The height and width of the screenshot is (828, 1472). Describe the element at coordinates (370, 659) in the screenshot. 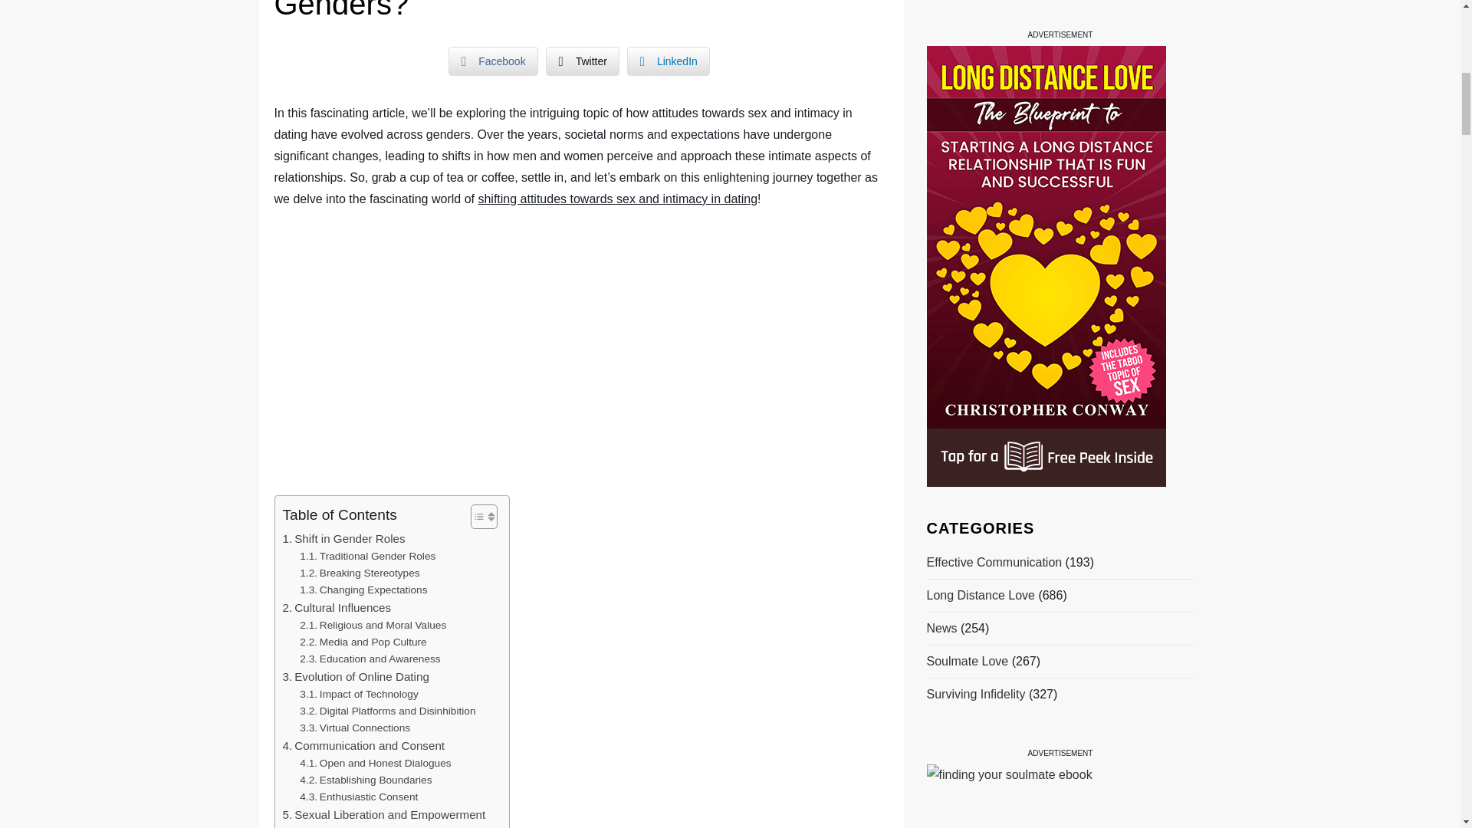

I see `Education and Awareness` at that location.